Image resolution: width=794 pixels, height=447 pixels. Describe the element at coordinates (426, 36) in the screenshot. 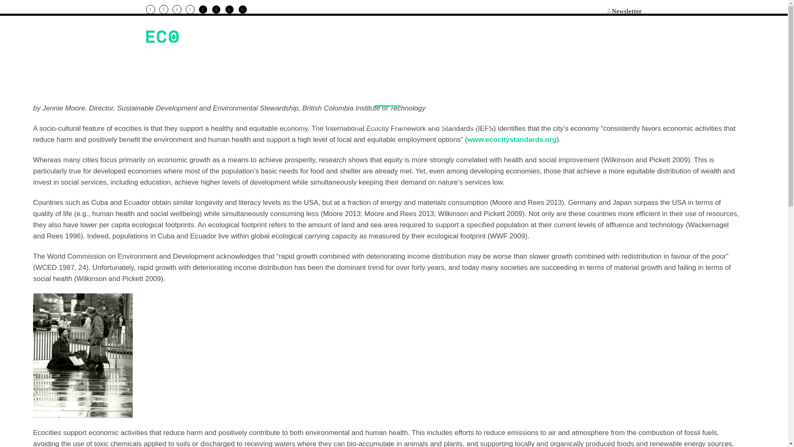

I see `Programs` at that location.